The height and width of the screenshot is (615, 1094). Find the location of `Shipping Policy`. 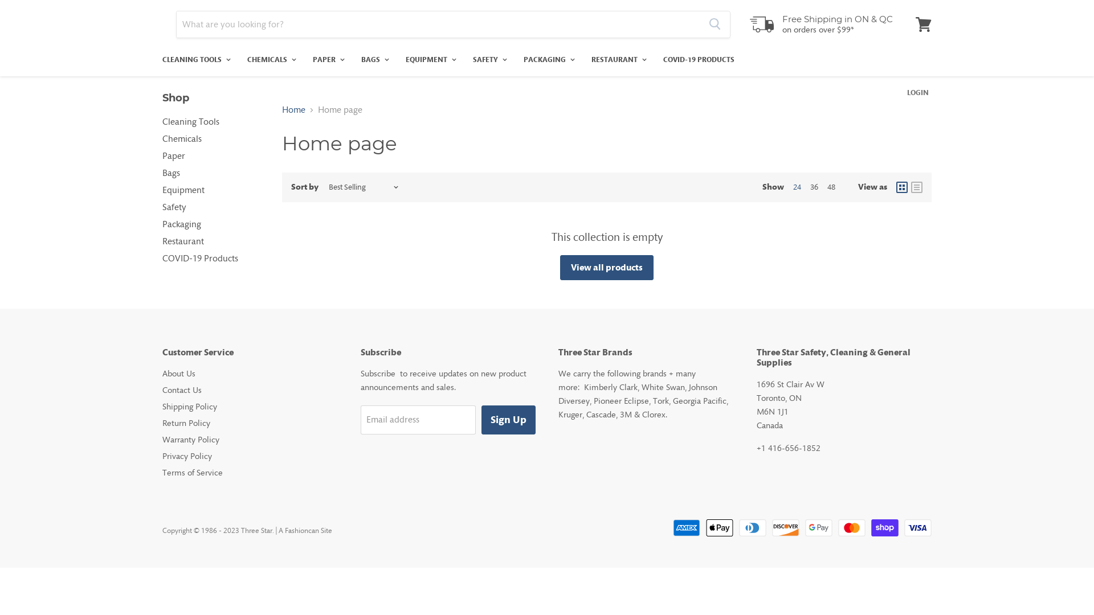

Shipping Policy is located at coordinates (190, 407).